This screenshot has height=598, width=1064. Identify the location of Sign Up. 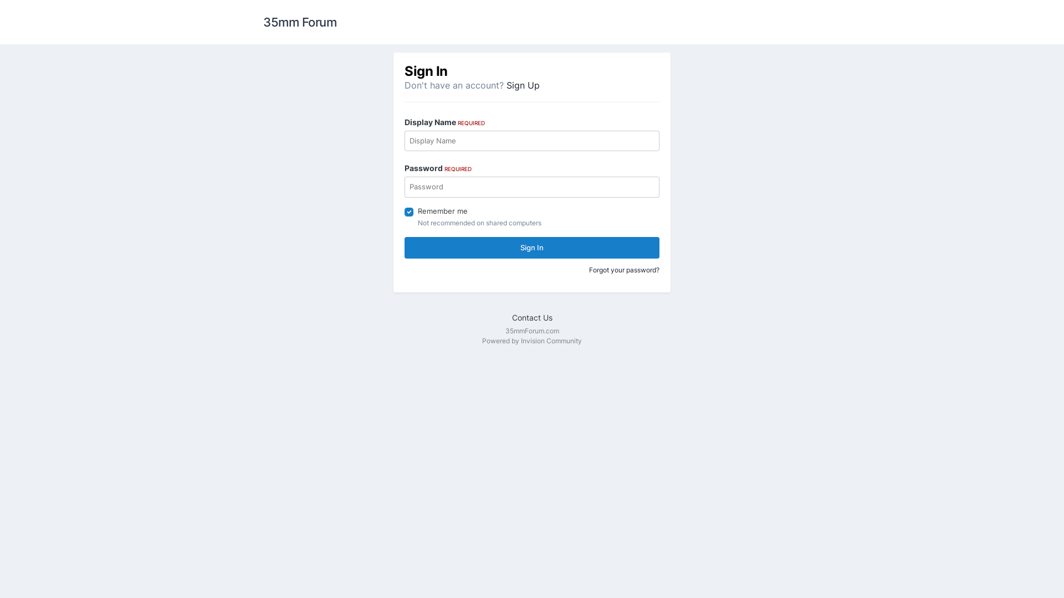
(523, 85).